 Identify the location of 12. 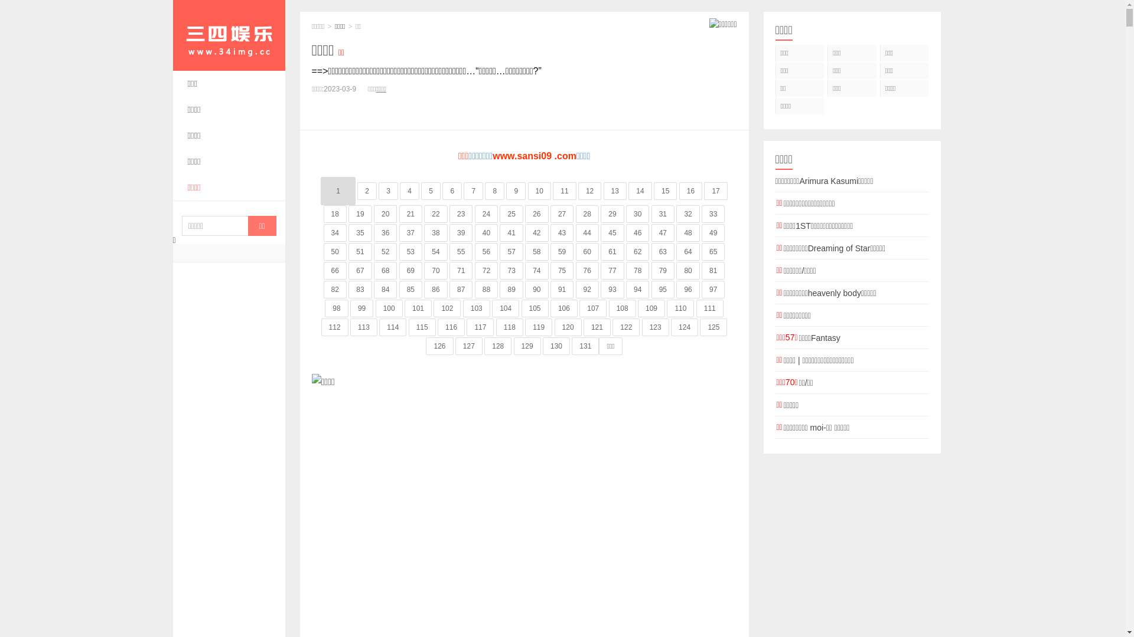
(589, 191).